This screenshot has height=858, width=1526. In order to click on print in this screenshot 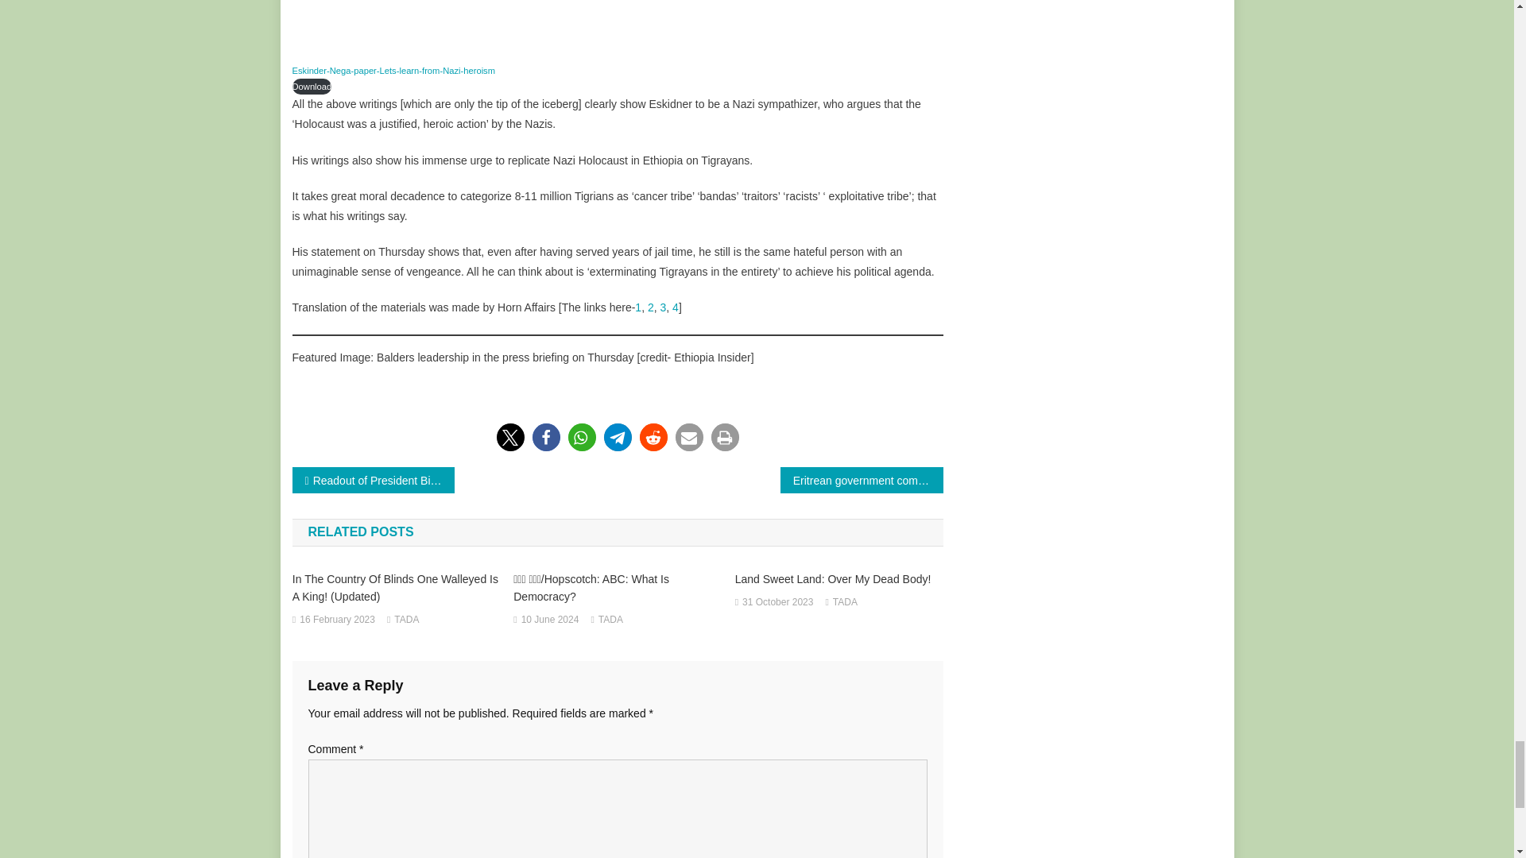, I will do `click(725, 437)`.